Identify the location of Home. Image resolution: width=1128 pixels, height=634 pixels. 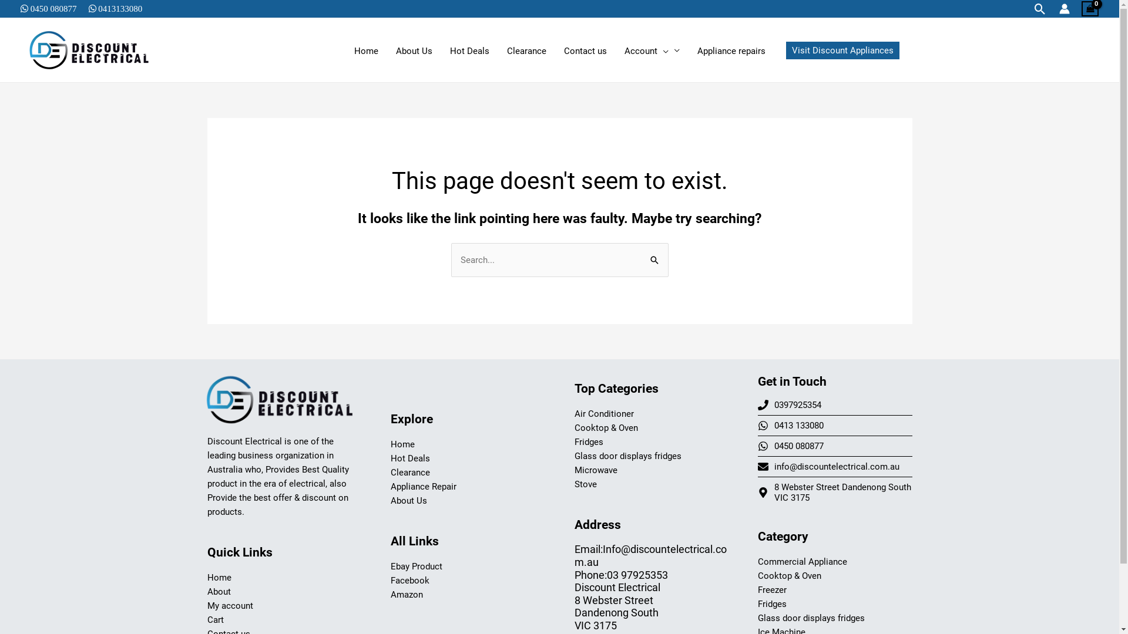
(219, 578).